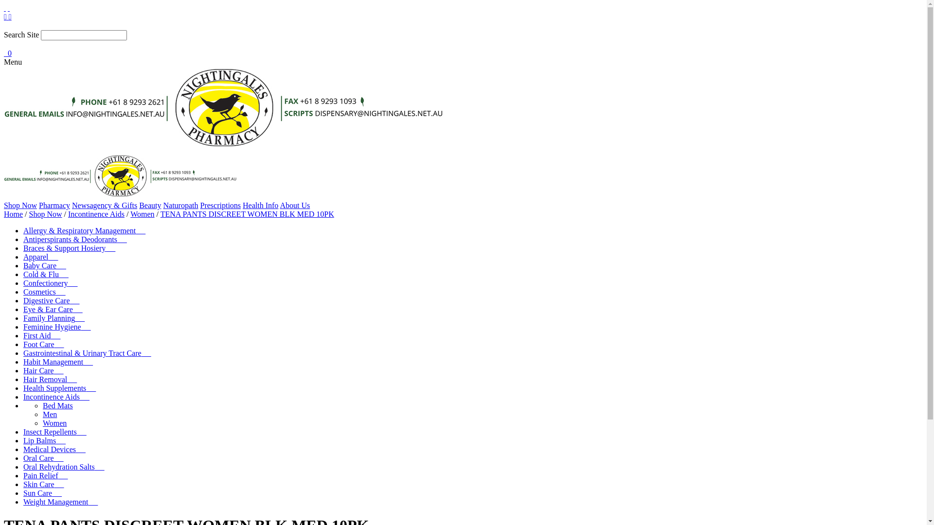 This screenshot has height=525, width=934. I want to click on Family Planning     , so click(54, 318).